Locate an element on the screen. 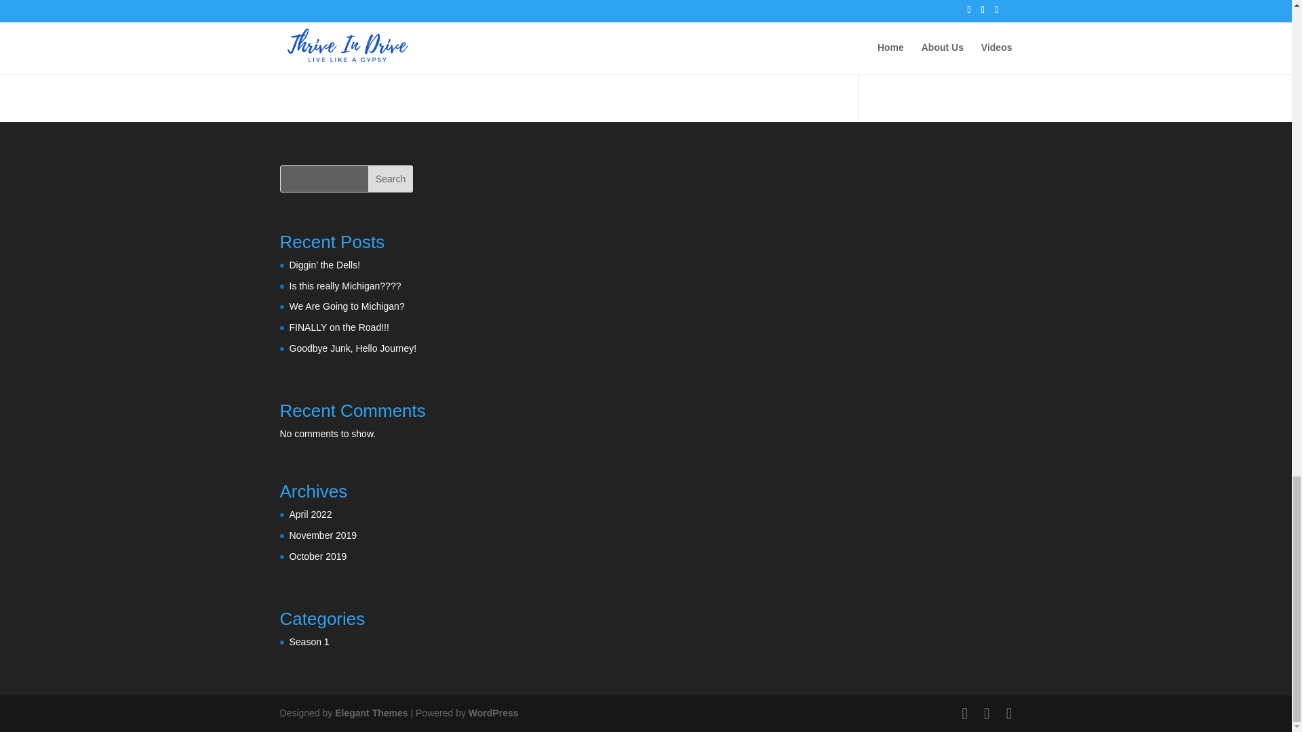  WordPress is located at coordinates (494, 713).